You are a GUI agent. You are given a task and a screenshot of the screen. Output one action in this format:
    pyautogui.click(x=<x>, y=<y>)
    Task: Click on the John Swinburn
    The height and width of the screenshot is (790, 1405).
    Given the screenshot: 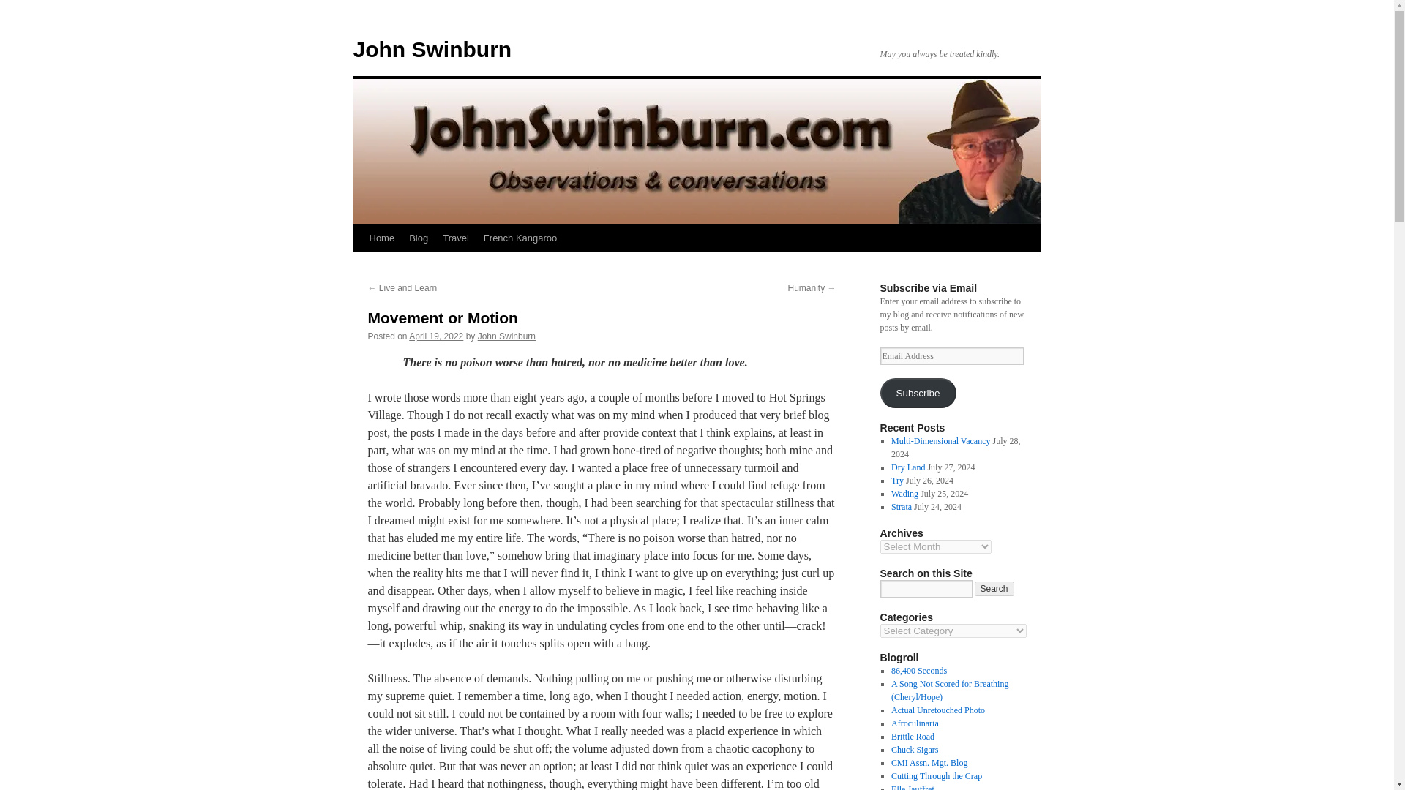 What is the action you would take?
    pyautogui.click(x=506, y=336)
    